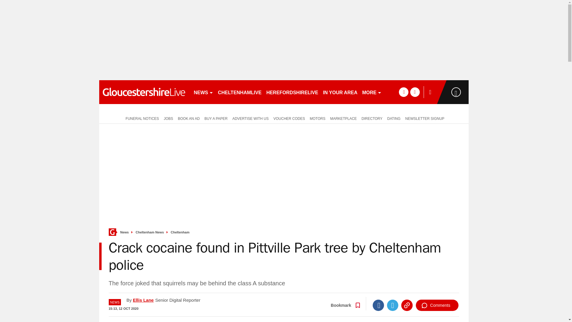  I want to click on Comments, so click(437, 305).